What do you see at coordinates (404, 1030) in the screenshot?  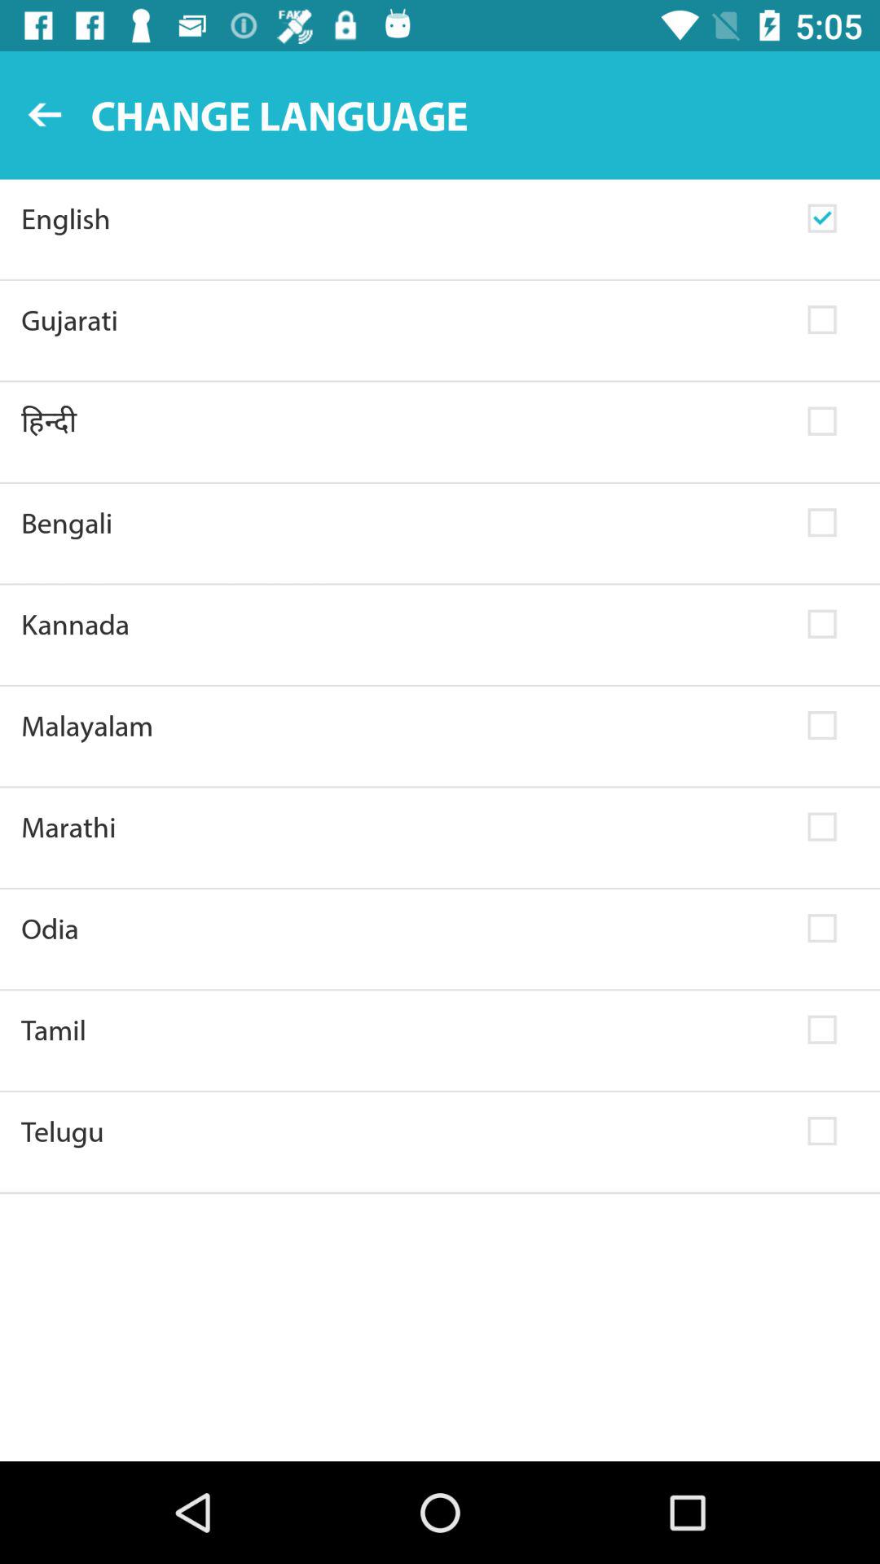 I see `select the tamil` at bounding box center [404, 1030].